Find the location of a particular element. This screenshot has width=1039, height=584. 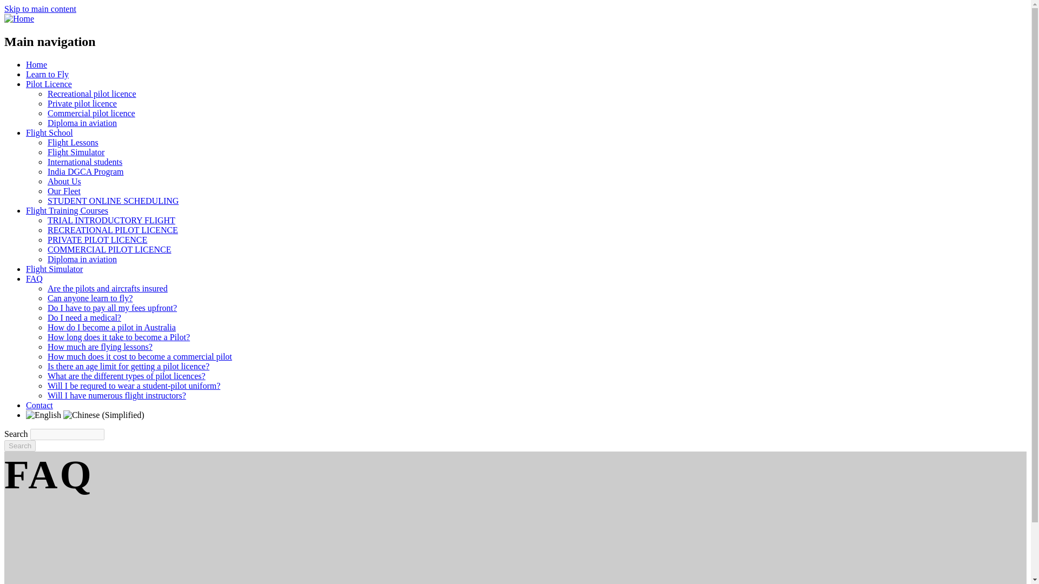

English is located at coordinates (44, 415).